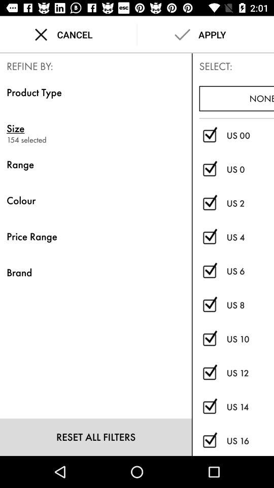 The image size is (274, 488). Describe the element at coordinates (209, 407) in the screenshot. I see `deselect option in search filter` at that location.